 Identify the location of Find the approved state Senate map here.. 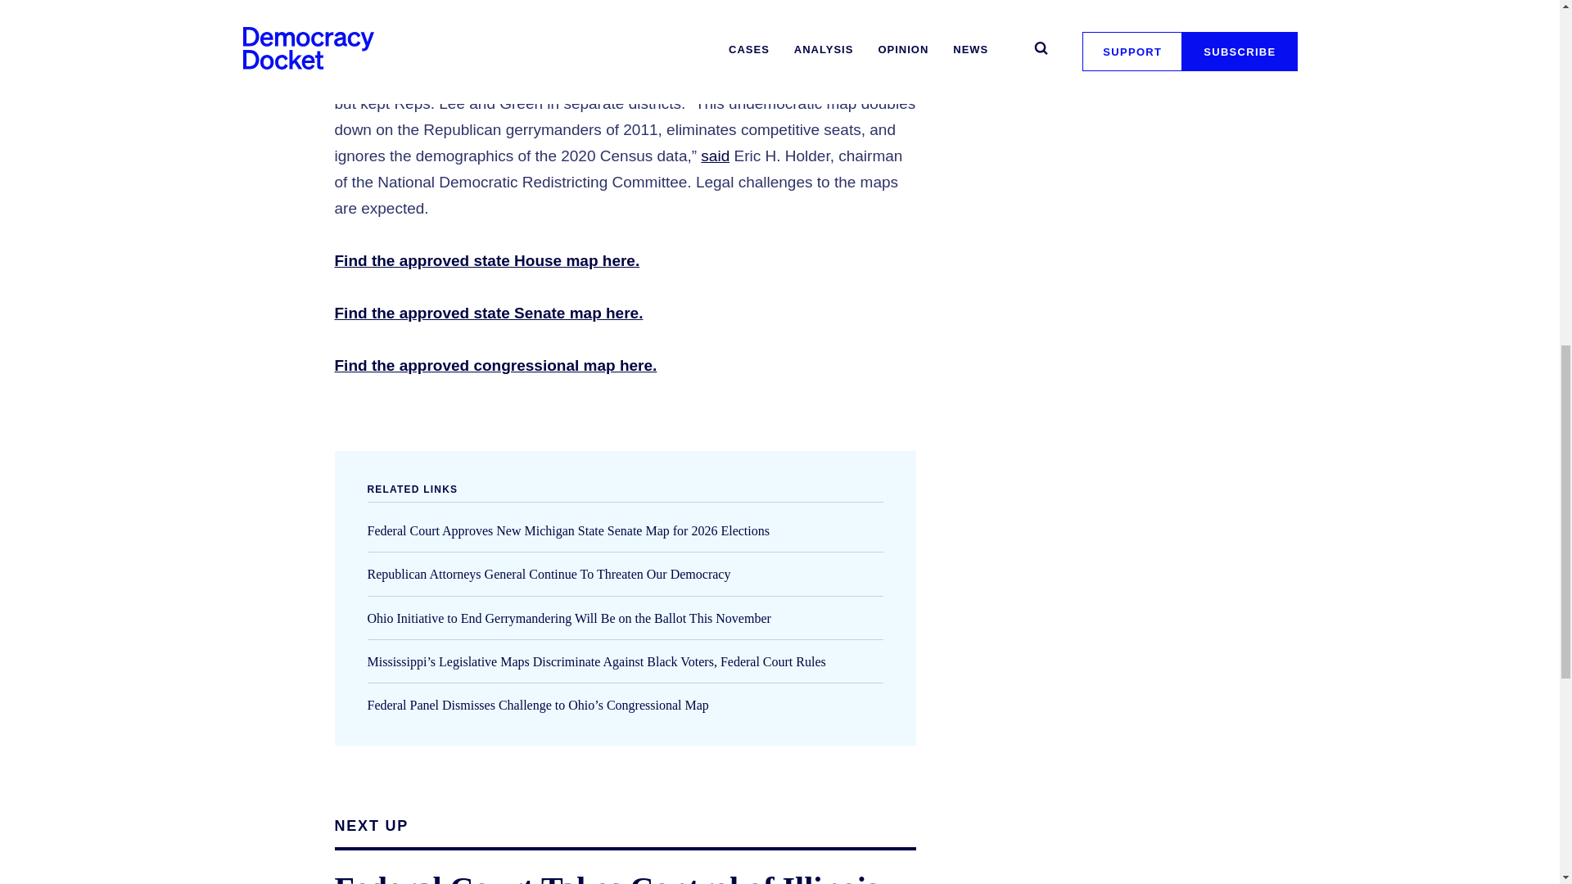
(488, 313).